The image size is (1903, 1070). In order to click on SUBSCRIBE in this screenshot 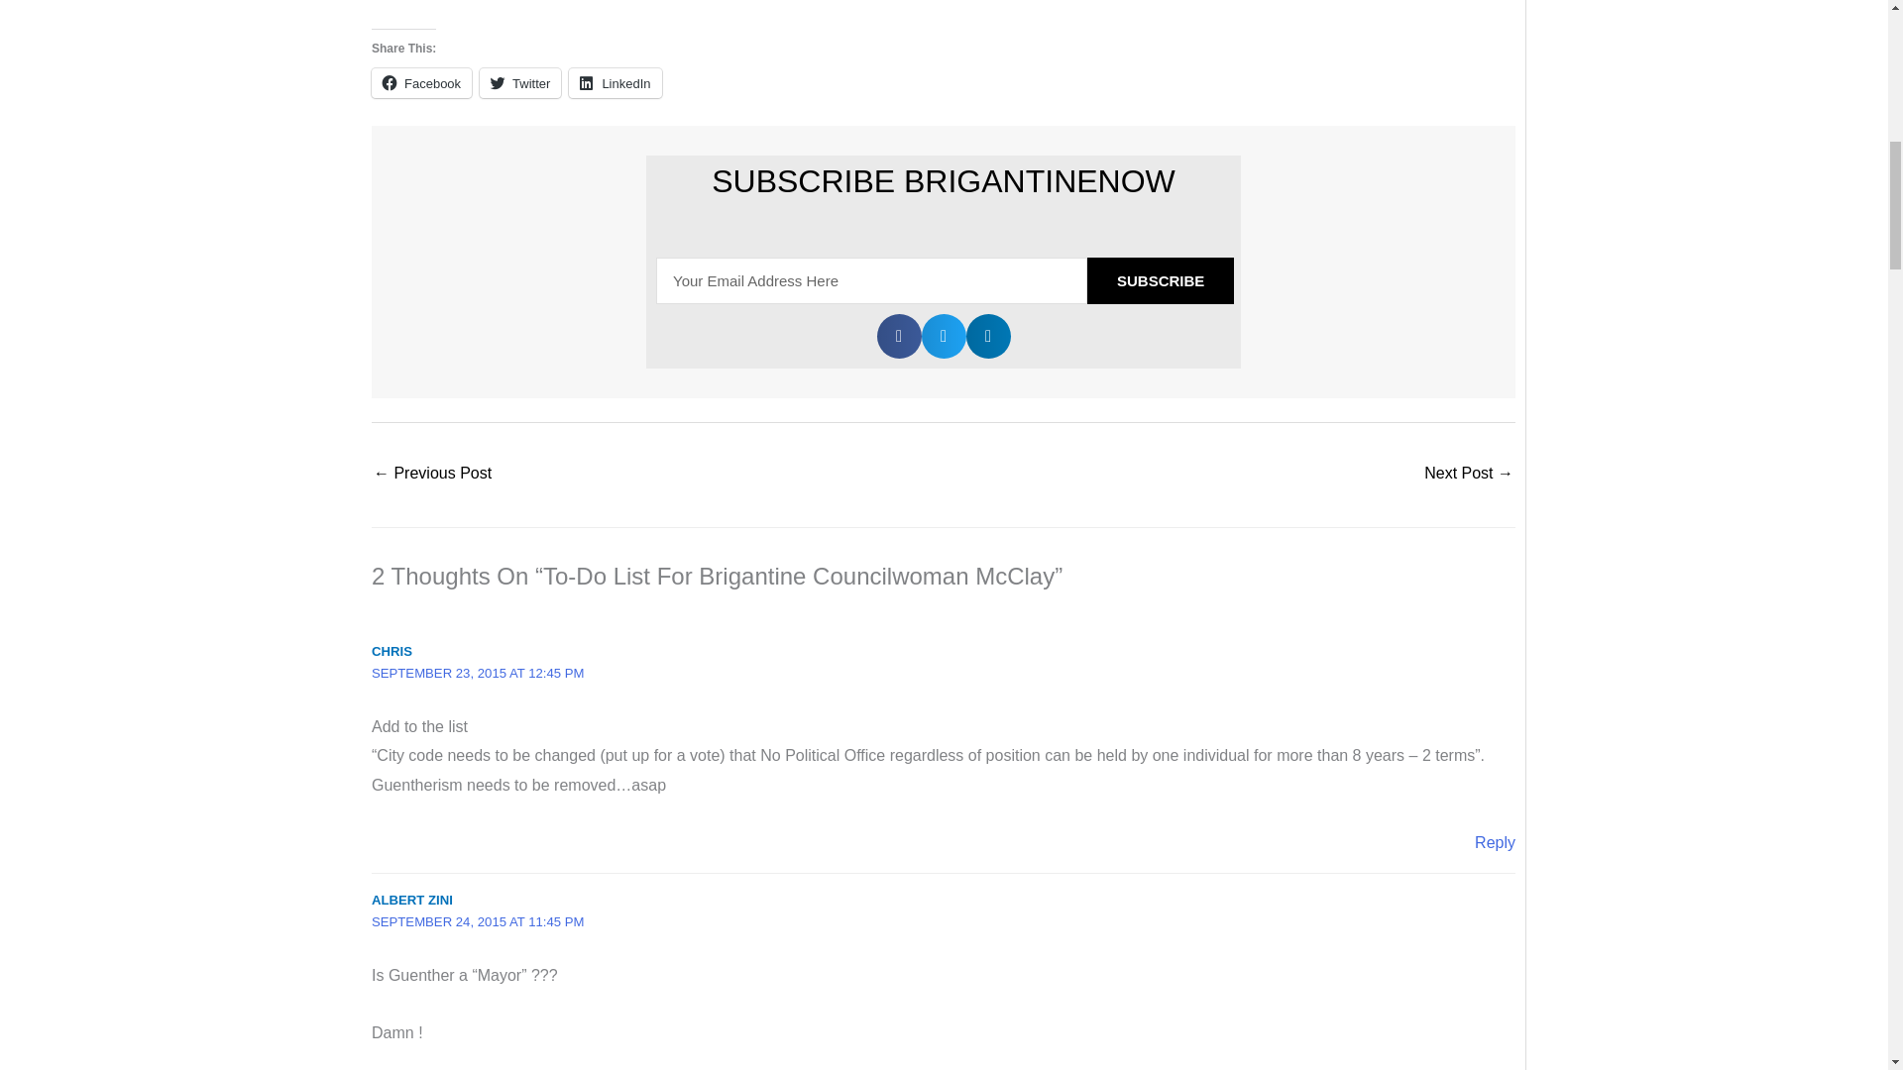, I will do `click(1160, 280)`.